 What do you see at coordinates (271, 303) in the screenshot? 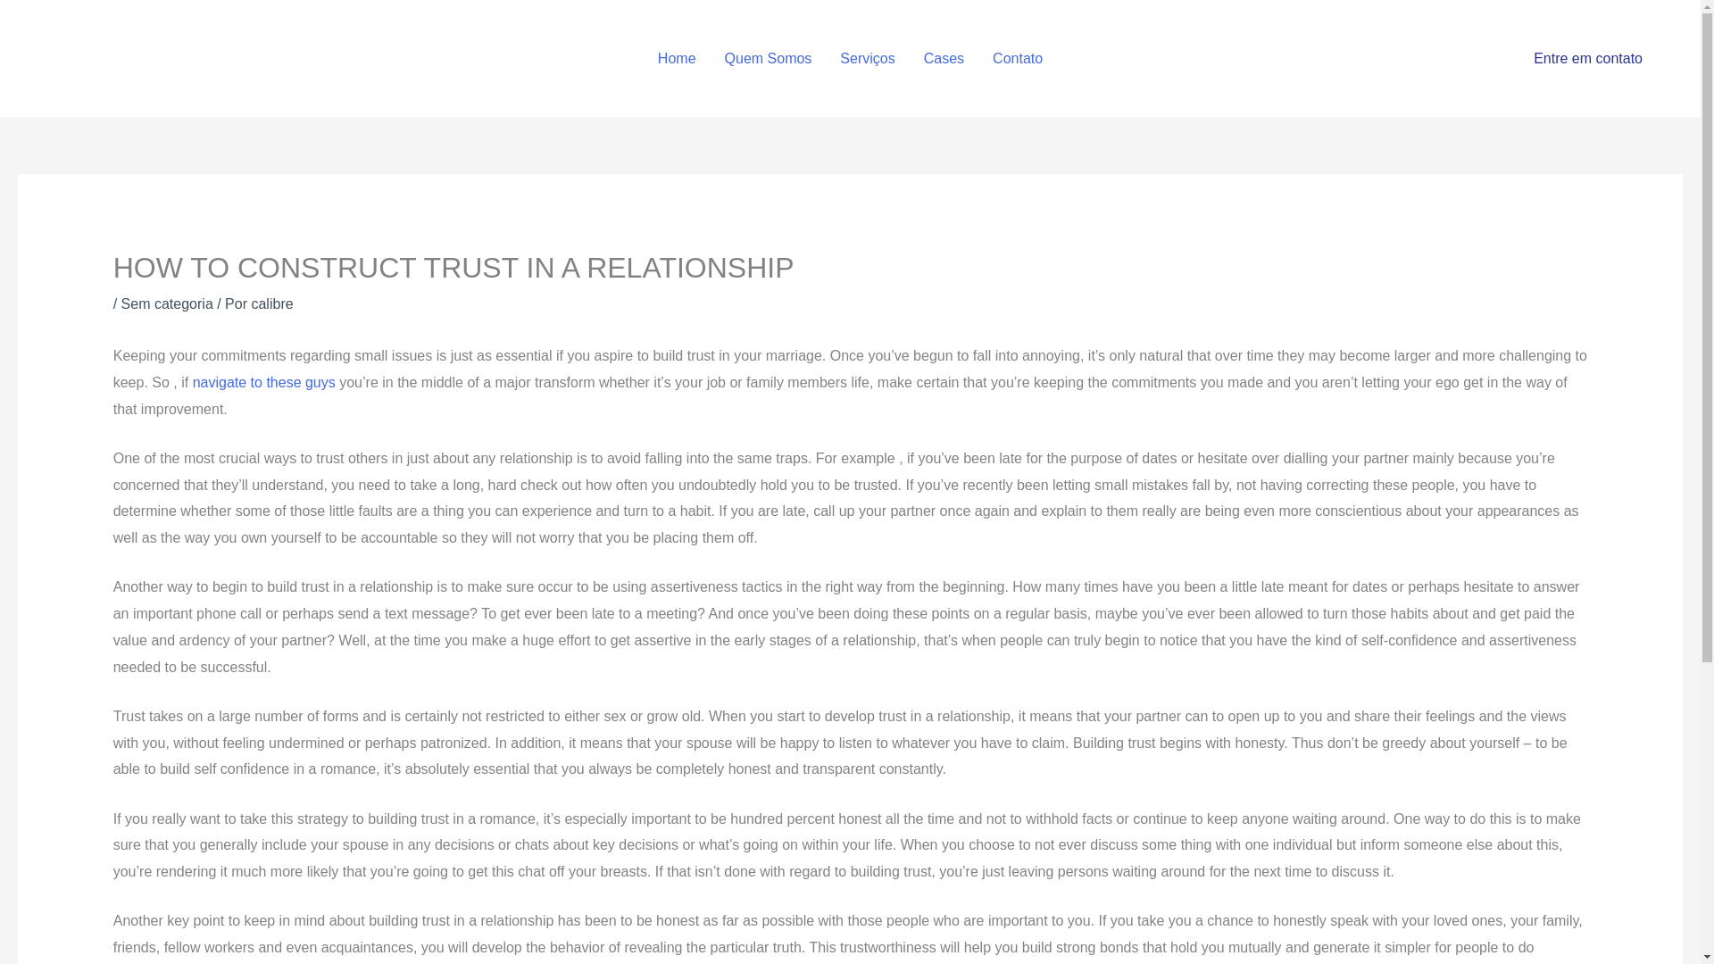
I see `Ver todos os posts de calibre` at bounding box center [271, 303].